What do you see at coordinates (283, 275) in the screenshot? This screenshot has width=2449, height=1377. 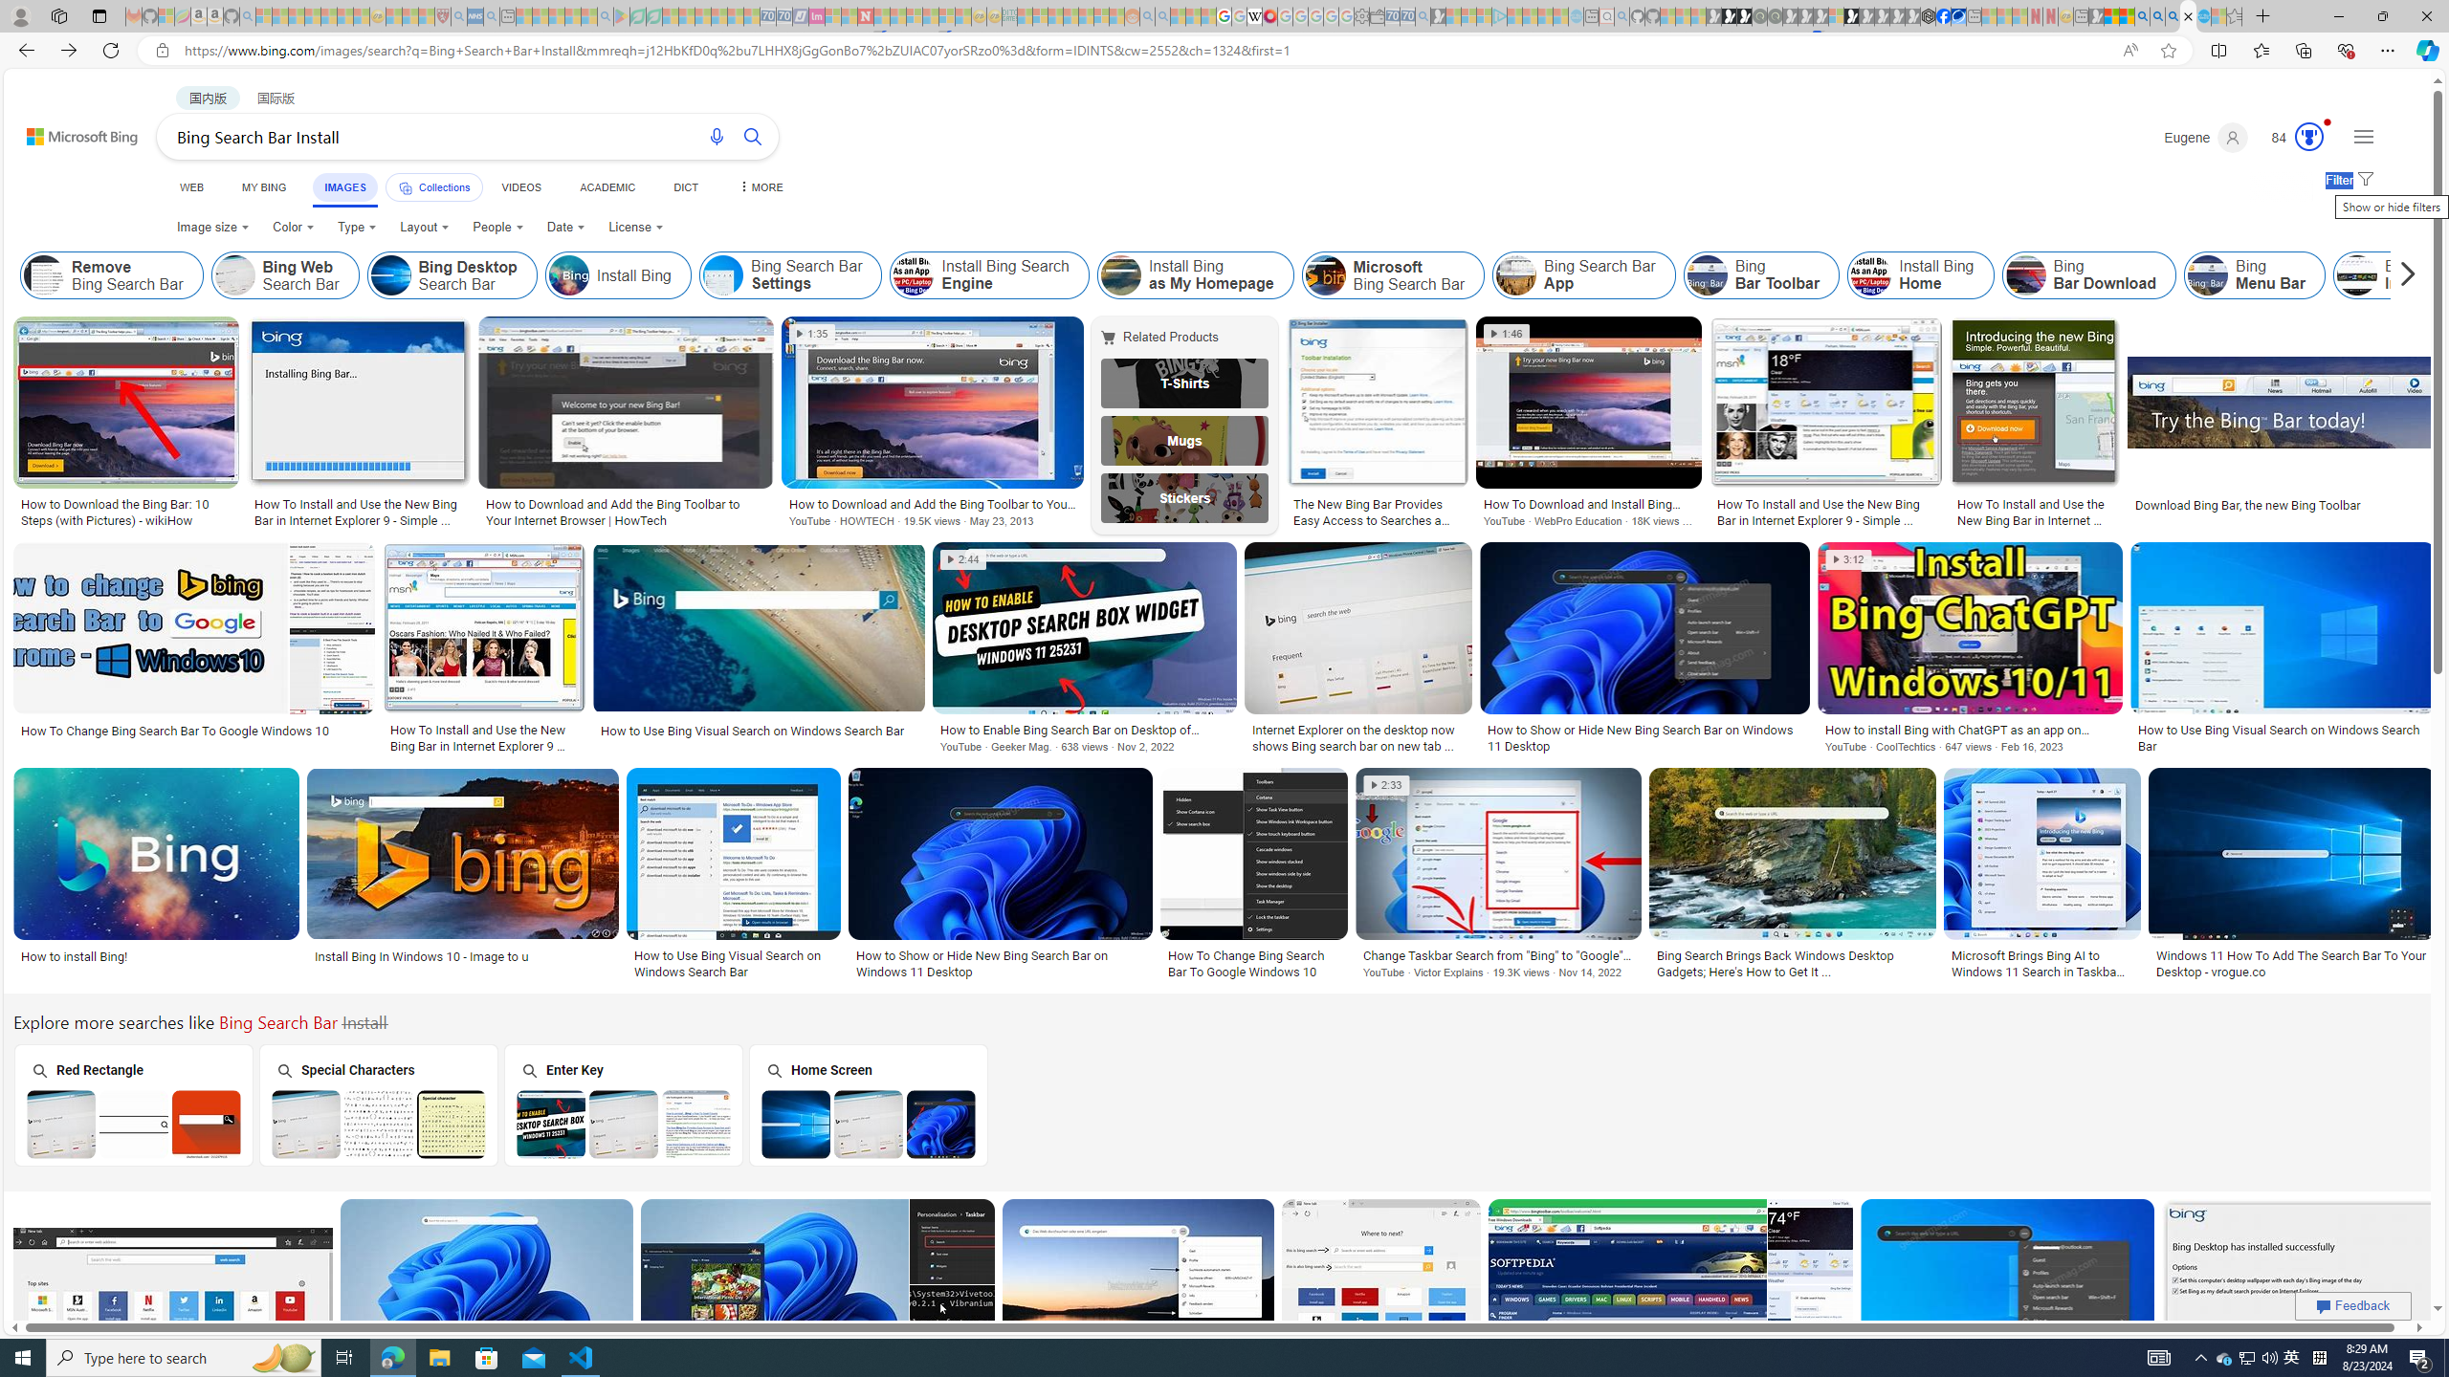 I see `Bing Web Search Bar` at bounding box center [283, 275].